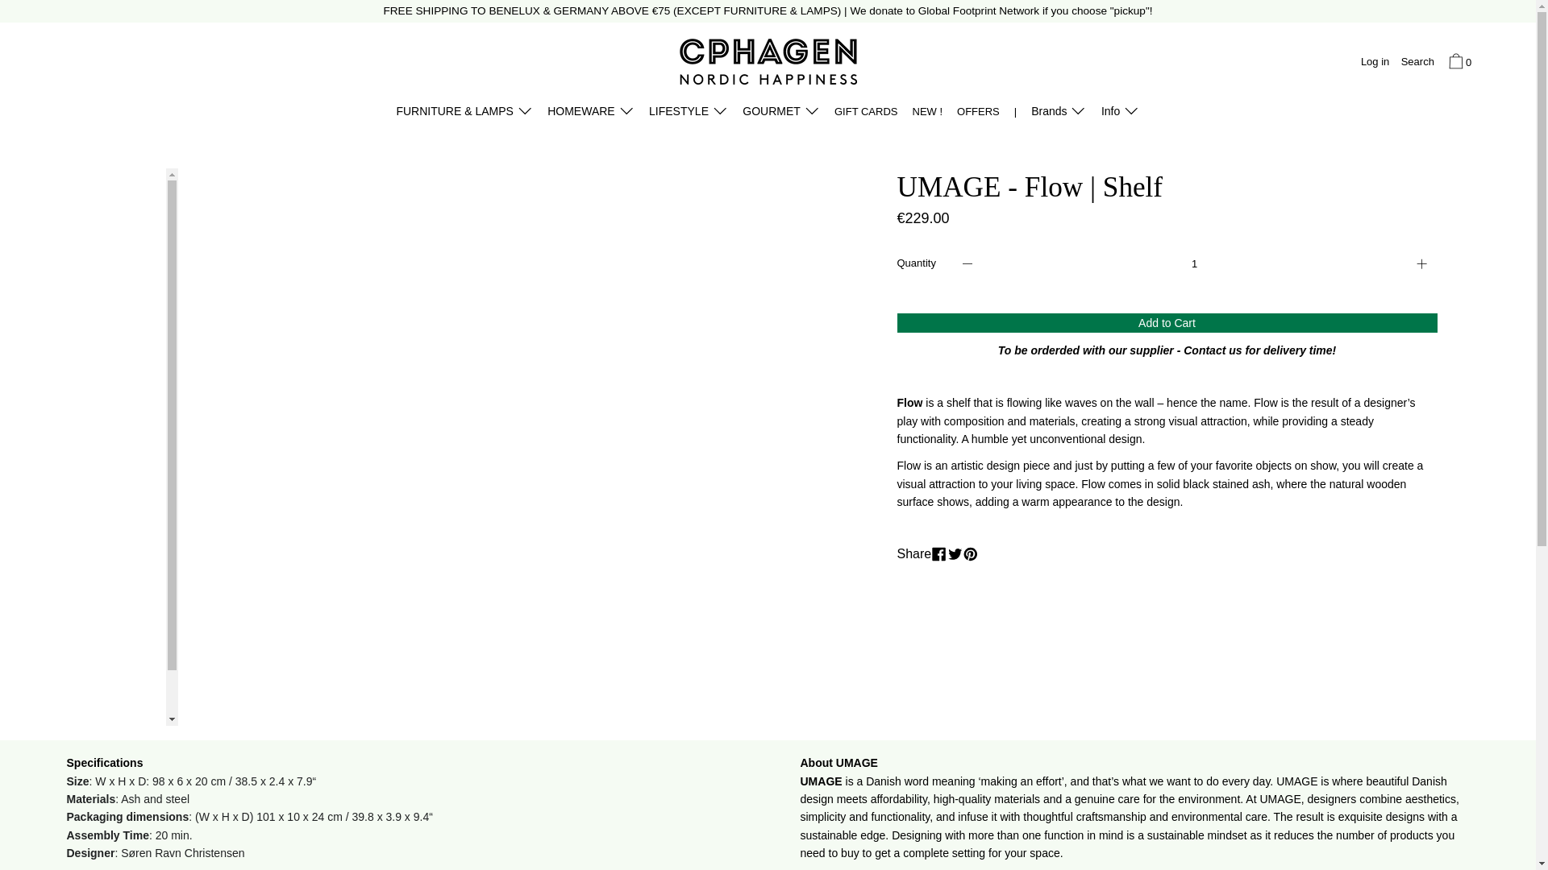 The height and width of the screenshot is (870, 1548). I want to click on UMAGE, so click(856, 762).